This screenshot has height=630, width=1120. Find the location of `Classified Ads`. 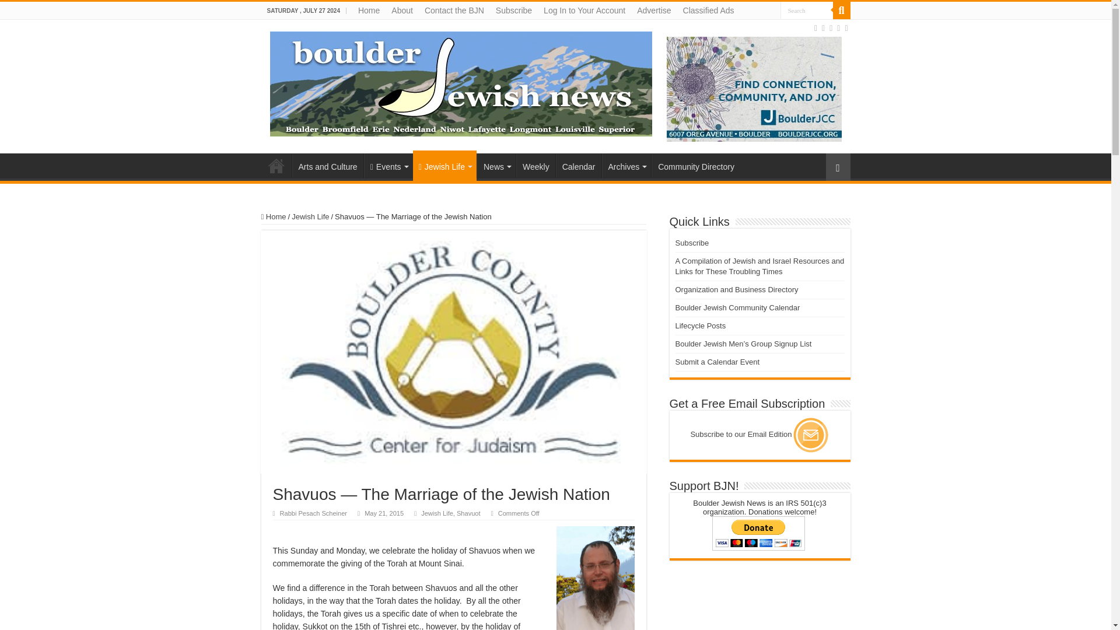

Classified Ads is located at coordinates (709, 10).